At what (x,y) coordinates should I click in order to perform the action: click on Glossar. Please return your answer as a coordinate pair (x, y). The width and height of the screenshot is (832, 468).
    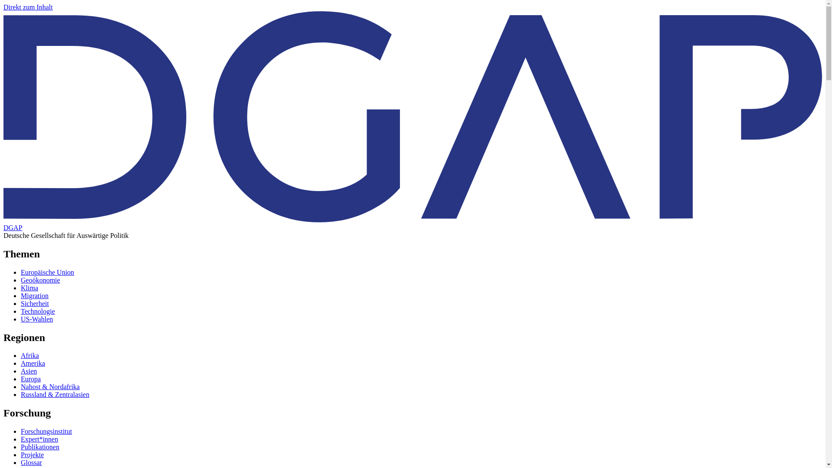
    Looking at the image, I should click on (31, 462).